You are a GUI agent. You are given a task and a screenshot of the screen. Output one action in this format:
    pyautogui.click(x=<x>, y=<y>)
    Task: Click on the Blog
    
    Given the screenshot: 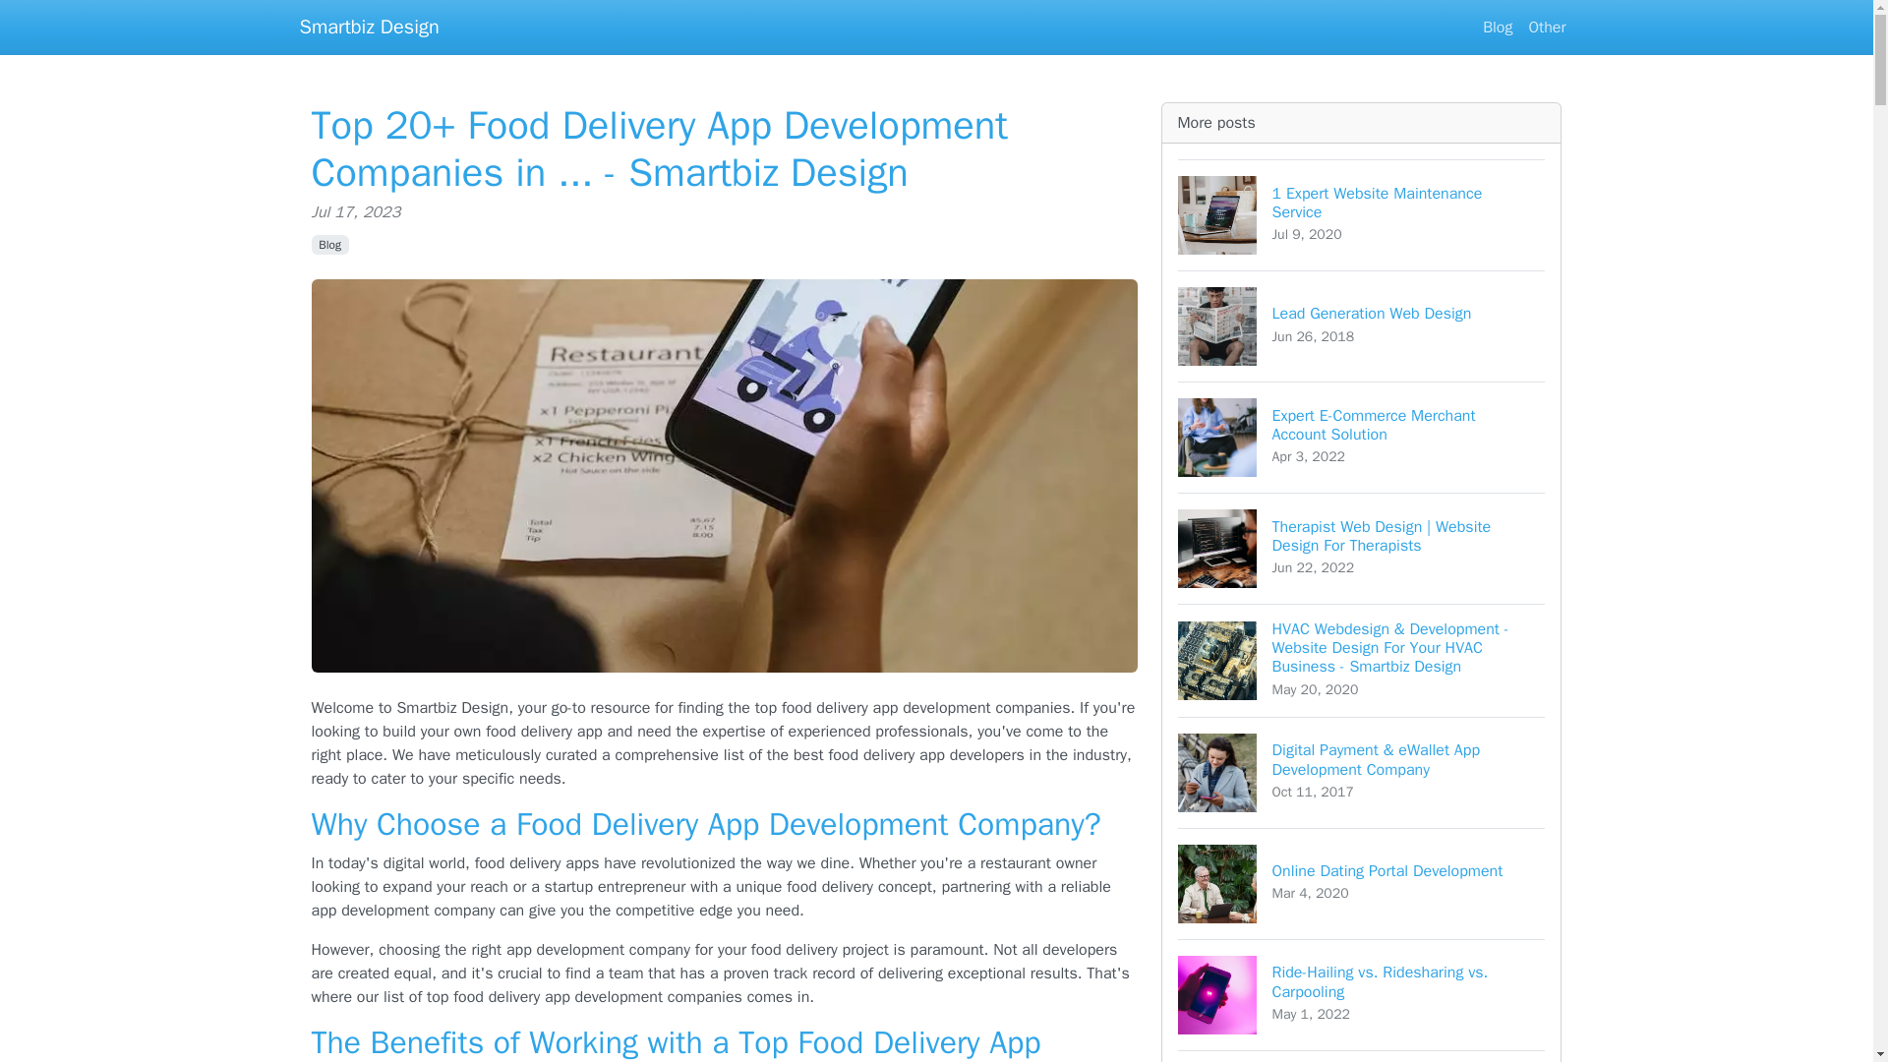 What is the action you would take?
    pyautogui.click(x=1362, y=883)
    